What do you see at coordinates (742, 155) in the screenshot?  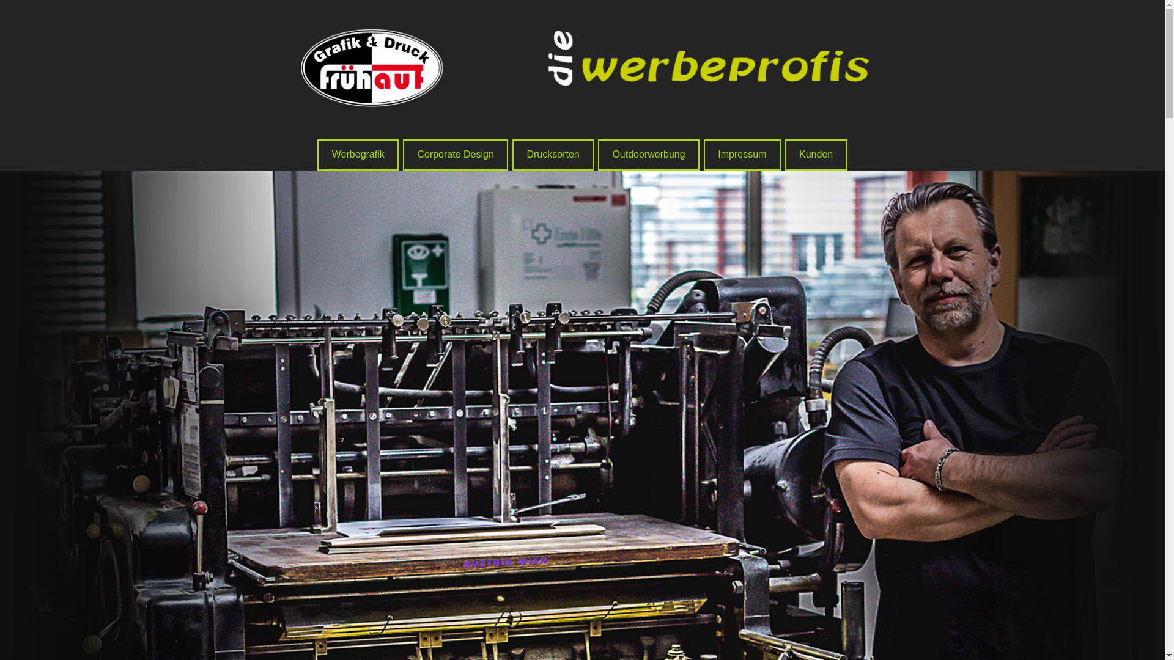 I see `Impressum` at bounding box center [742, 155].